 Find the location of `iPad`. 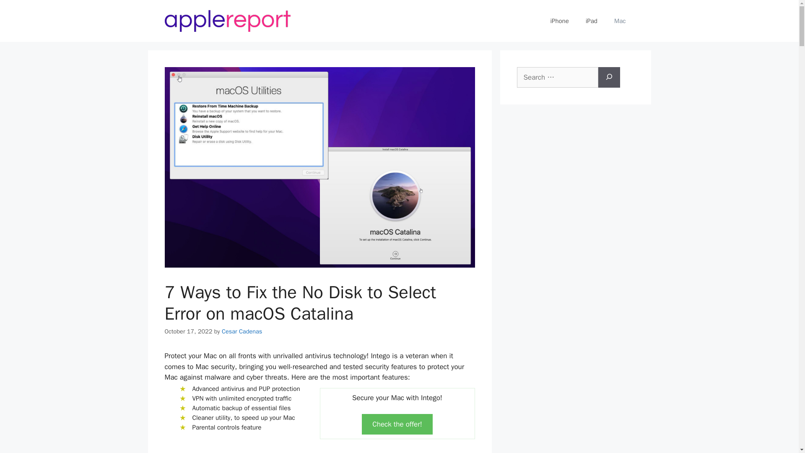

iPad is located at coordinates (591, 21).